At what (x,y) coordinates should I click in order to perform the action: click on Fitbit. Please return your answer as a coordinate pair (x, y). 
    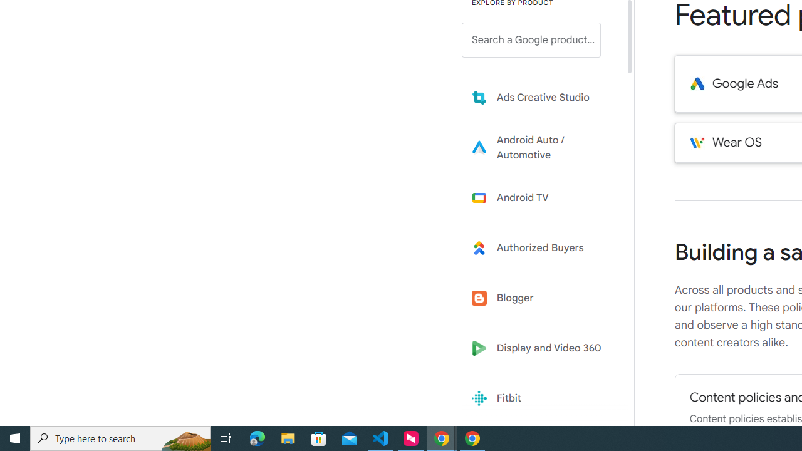
    Looking at the image, I should click on (540, 398).